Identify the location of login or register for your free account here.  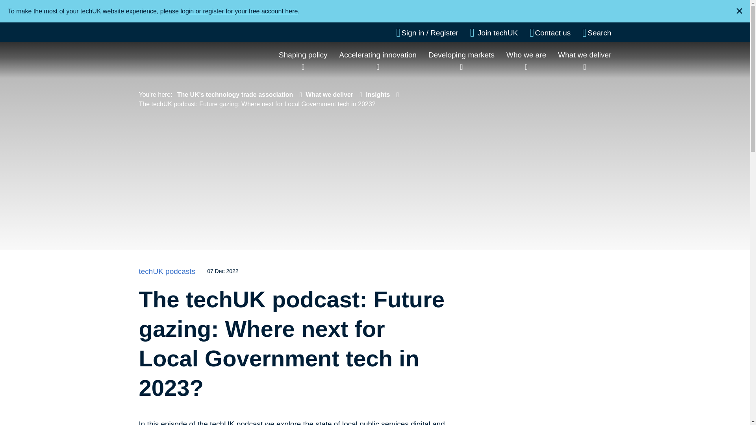
(239, 11).